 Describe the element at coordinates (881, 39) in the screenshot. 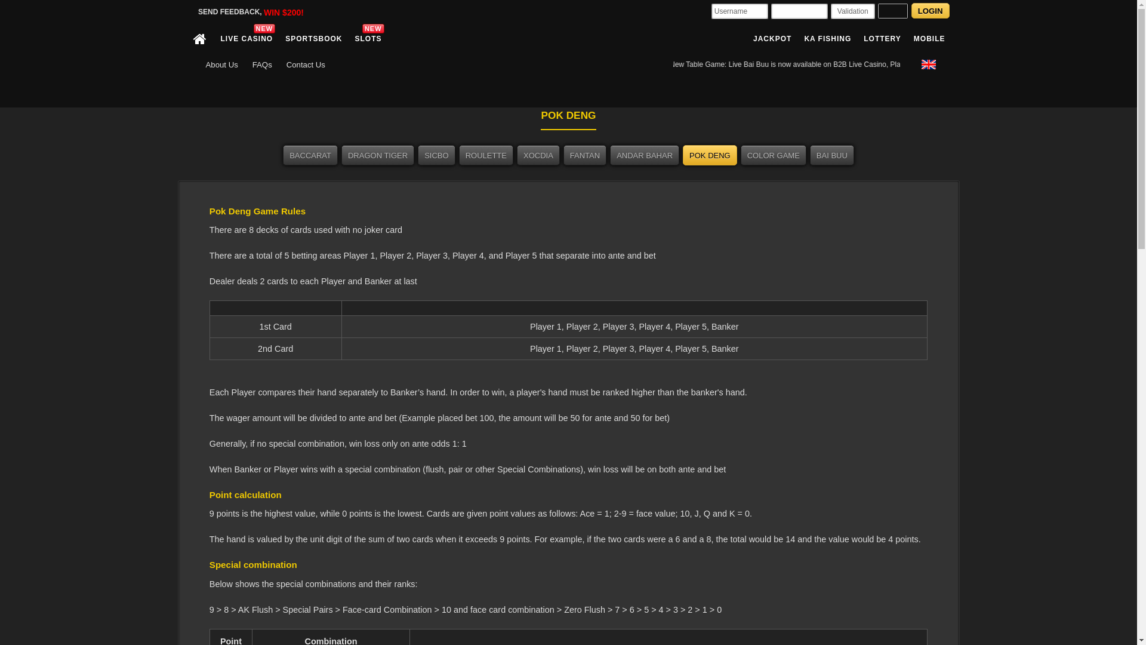

I see `LOTTERY` at that location.